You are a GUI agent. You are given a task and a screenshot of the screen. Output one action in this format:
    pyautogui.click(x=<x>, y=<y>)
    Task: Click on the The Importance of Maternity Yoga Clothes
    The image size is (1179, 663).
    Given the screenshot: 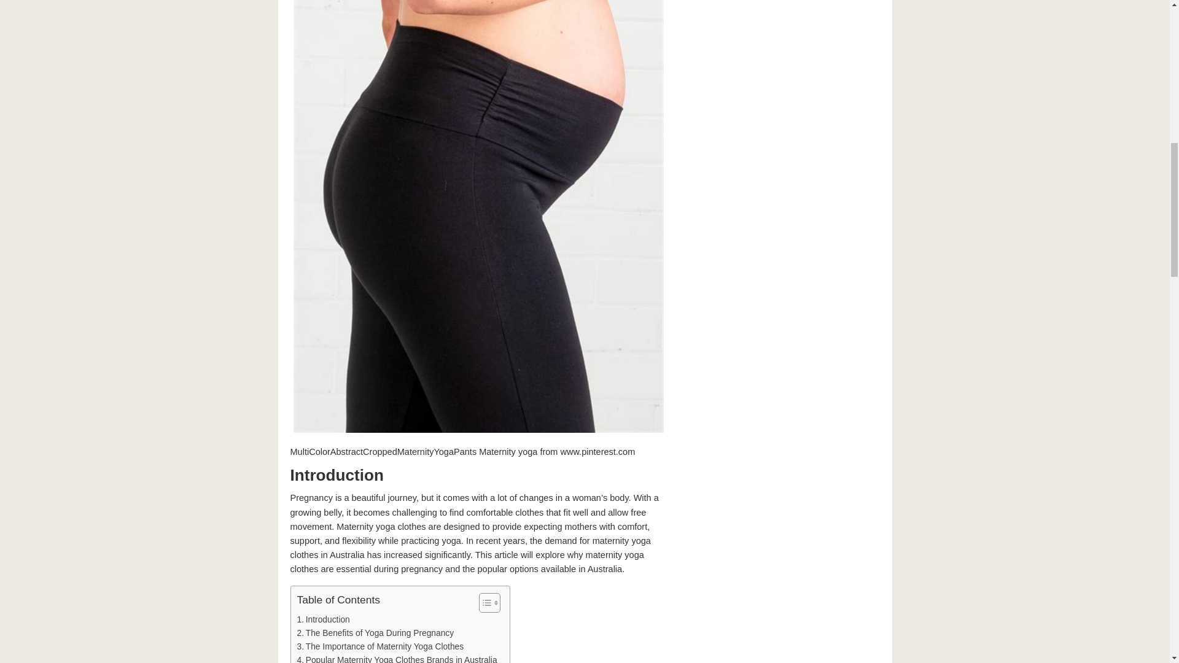 What is the action you would take?
    pyautogui.click(x=381, y=647)
    